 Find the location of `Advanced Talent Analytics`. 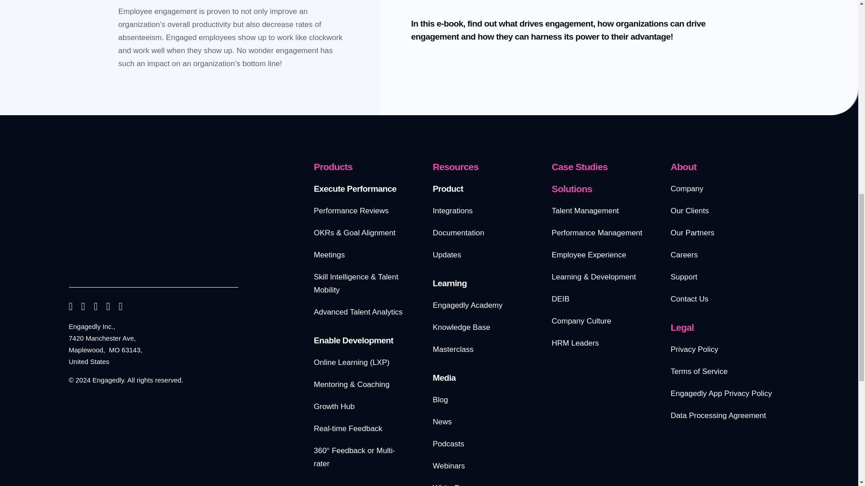

Advanced Talent Analytics is located at coordinates (358, 312).